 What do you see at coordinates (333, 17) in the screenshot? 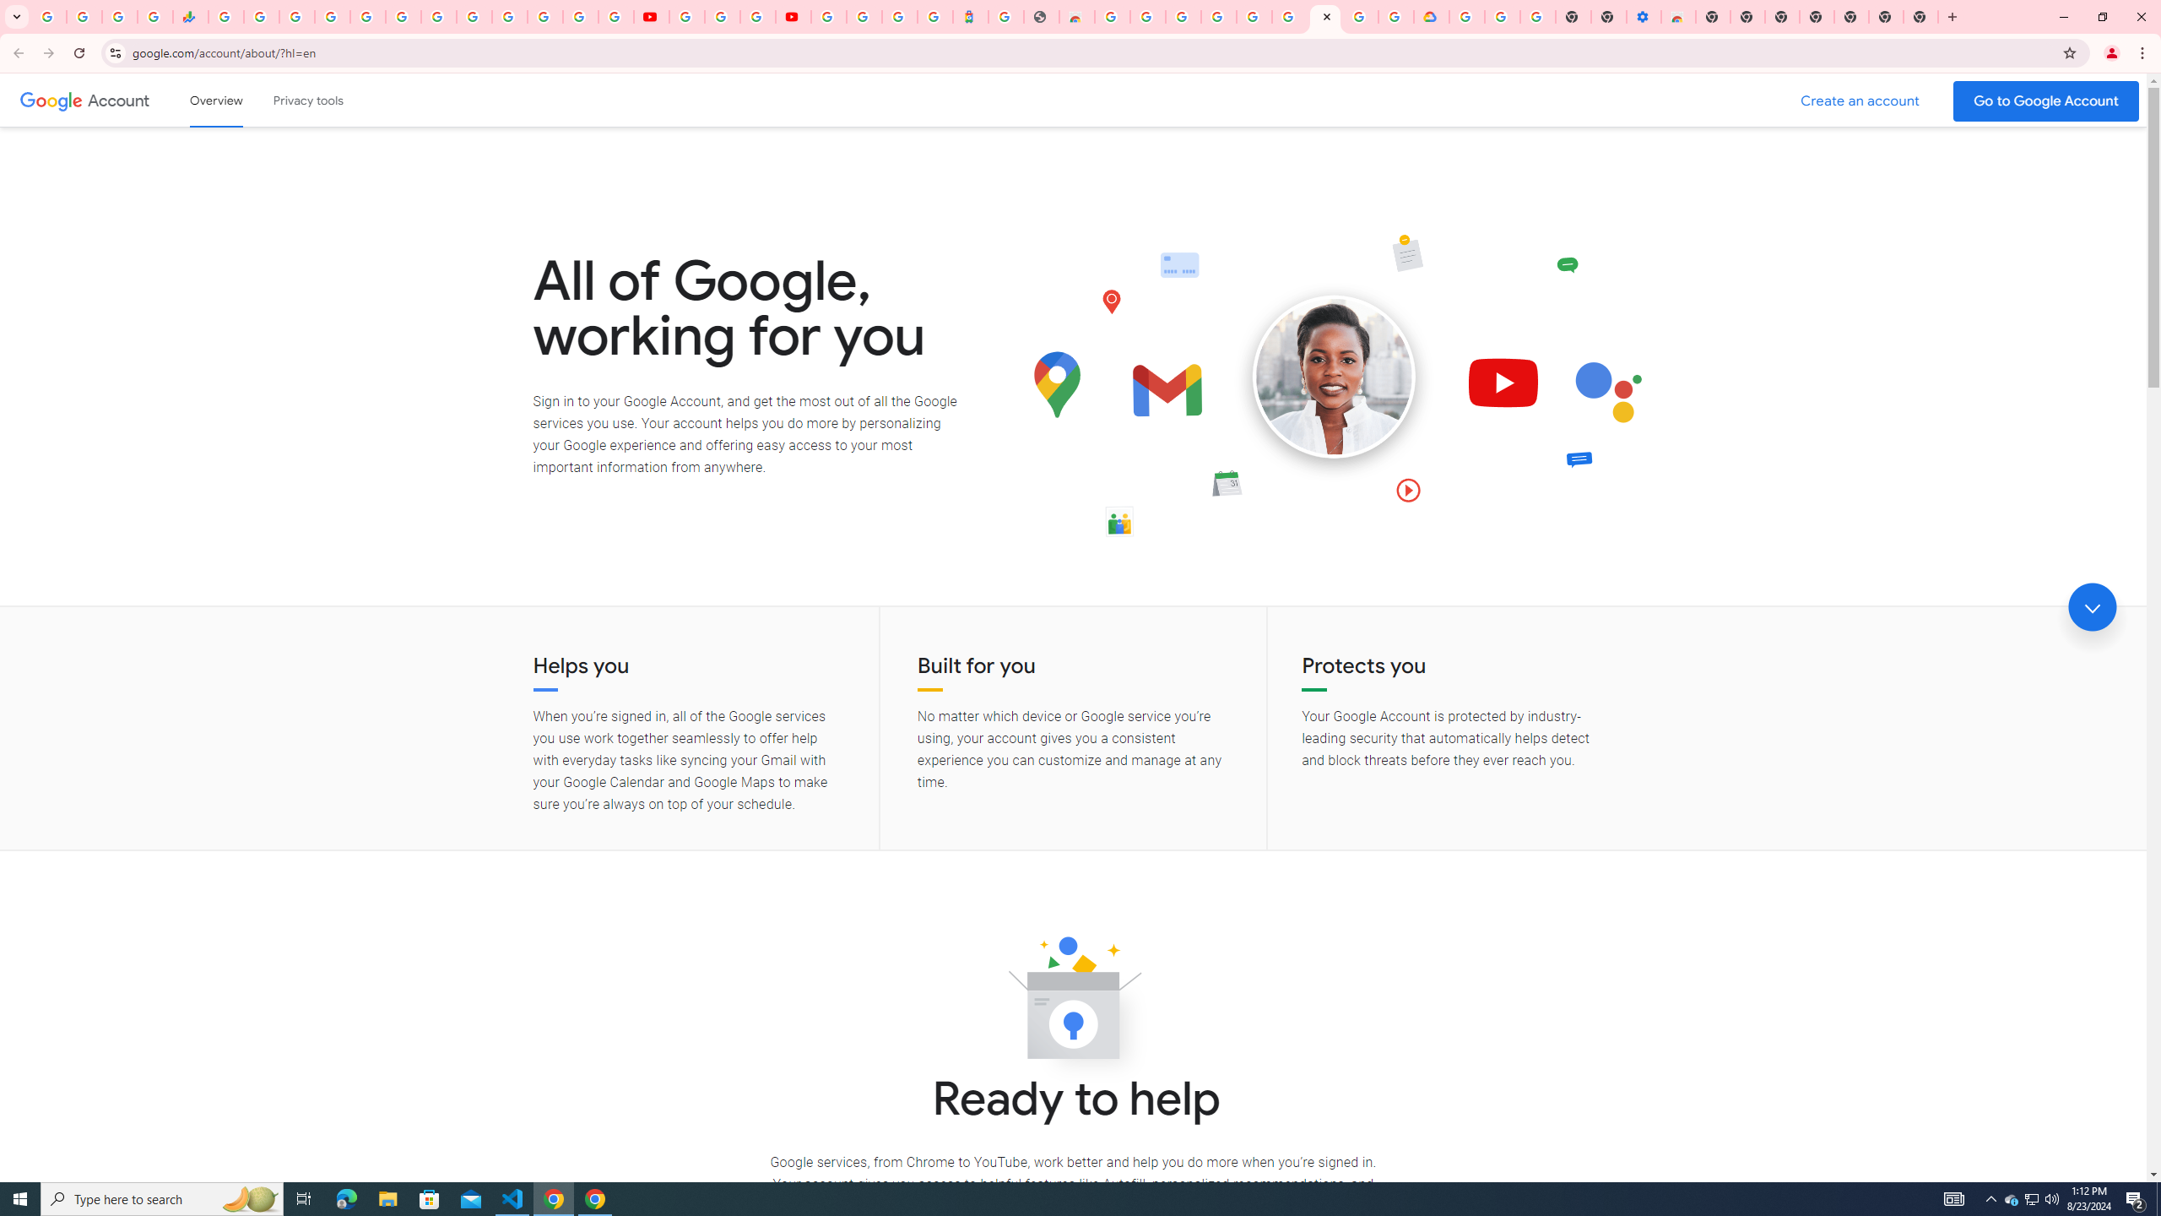
I see `Sign in - Google Accounts` at bounding box center [333, 17].